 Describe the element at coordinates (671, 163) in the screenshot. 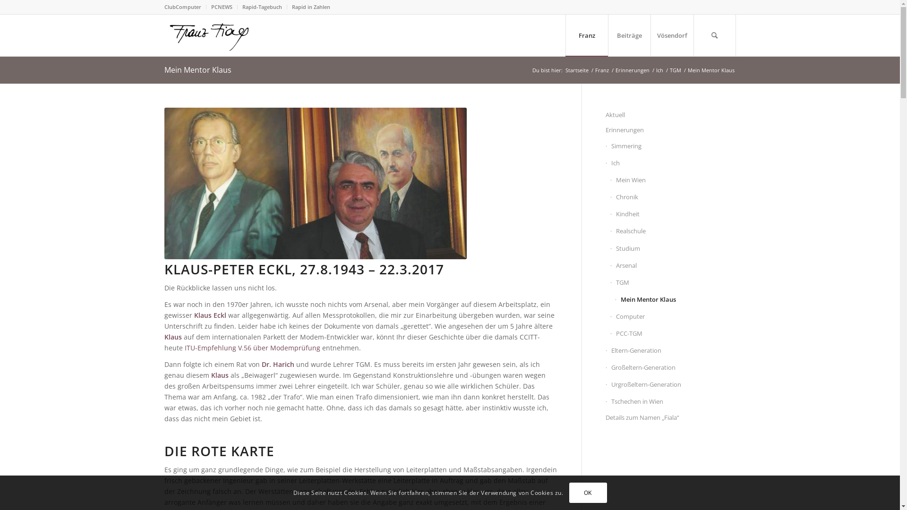

I see `Ich` at that location.